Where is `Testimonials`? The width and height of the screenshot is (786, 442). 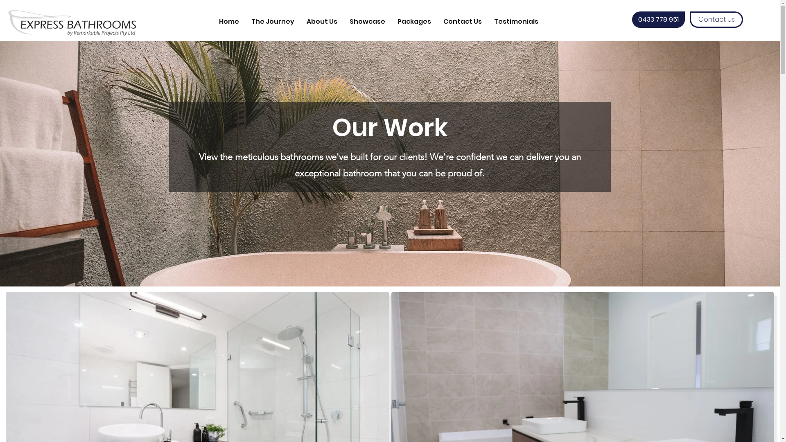 Testimonials is located at coordinates (516, 21).